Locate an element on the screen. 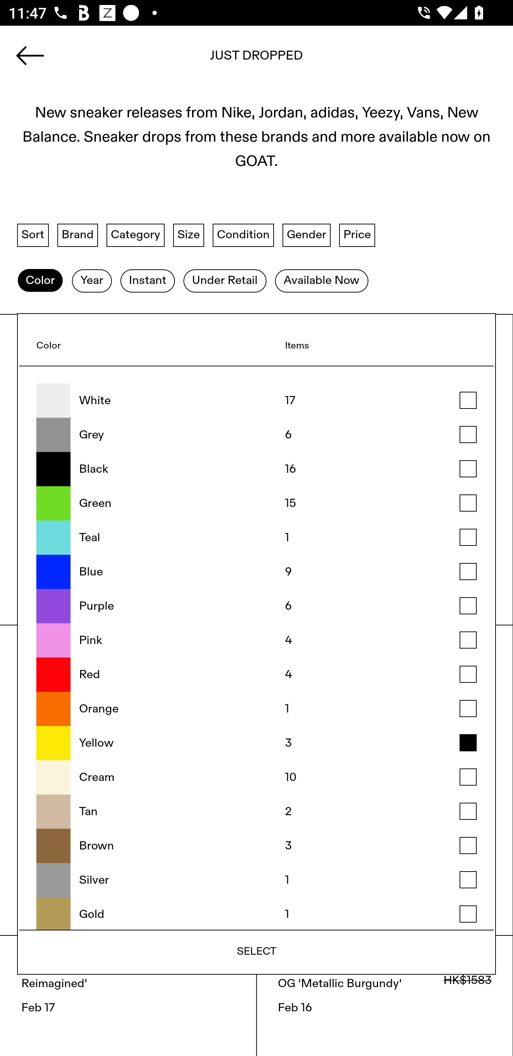 This screenshot has width=513, height=1056. Purple 6 is located at coordinates (256, 606).